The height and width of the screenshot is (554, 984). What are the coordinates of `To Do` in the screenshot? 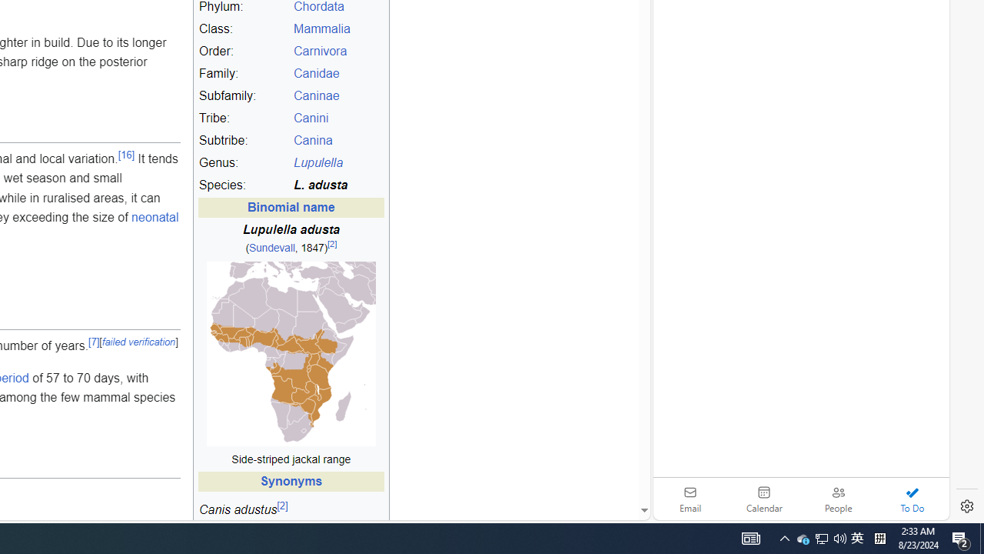 It's located at (912, 499).